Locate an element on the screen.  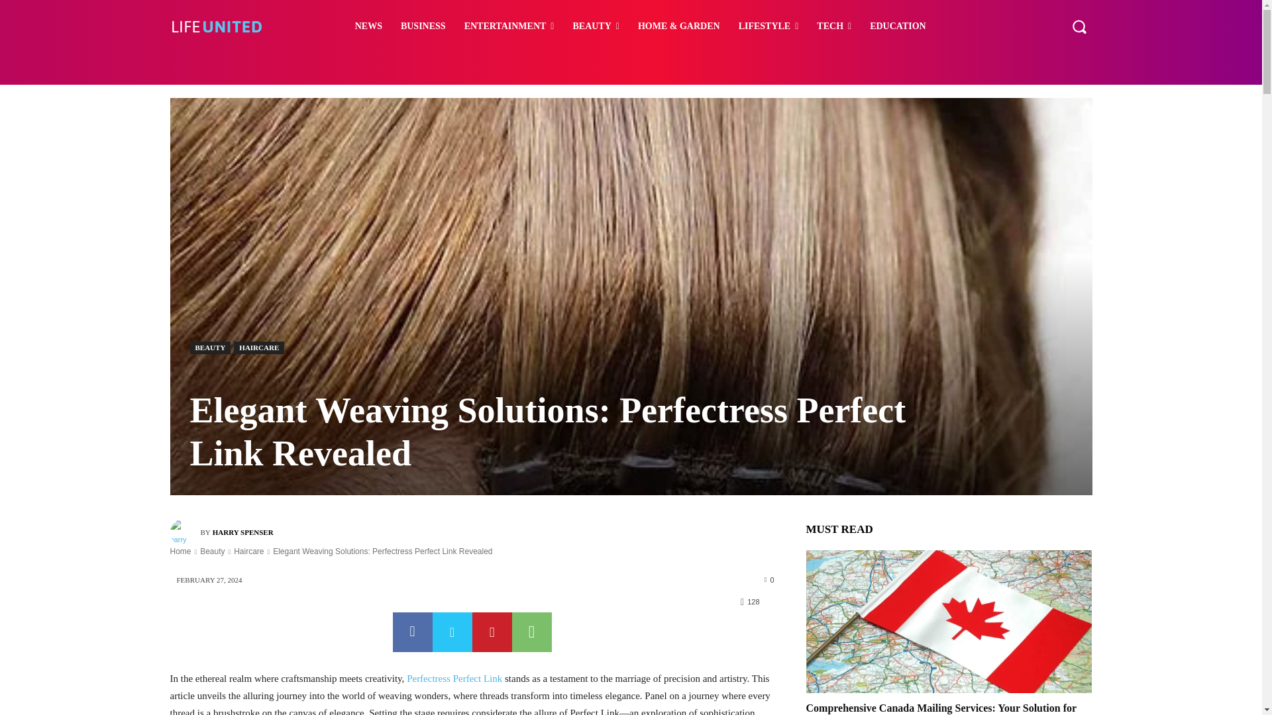
View all posts in Haircare is located at coordinates (248, 551).